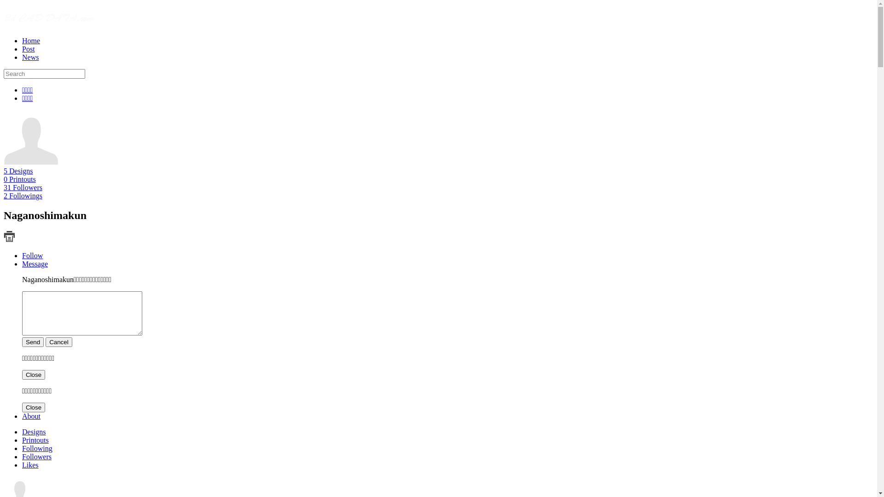 Image resolution: width=884 pixels, height=497 pixels. What do you see at coordinates (34, 432) in the screenshot?
I see `Designs` at bounding box center [34, 432].